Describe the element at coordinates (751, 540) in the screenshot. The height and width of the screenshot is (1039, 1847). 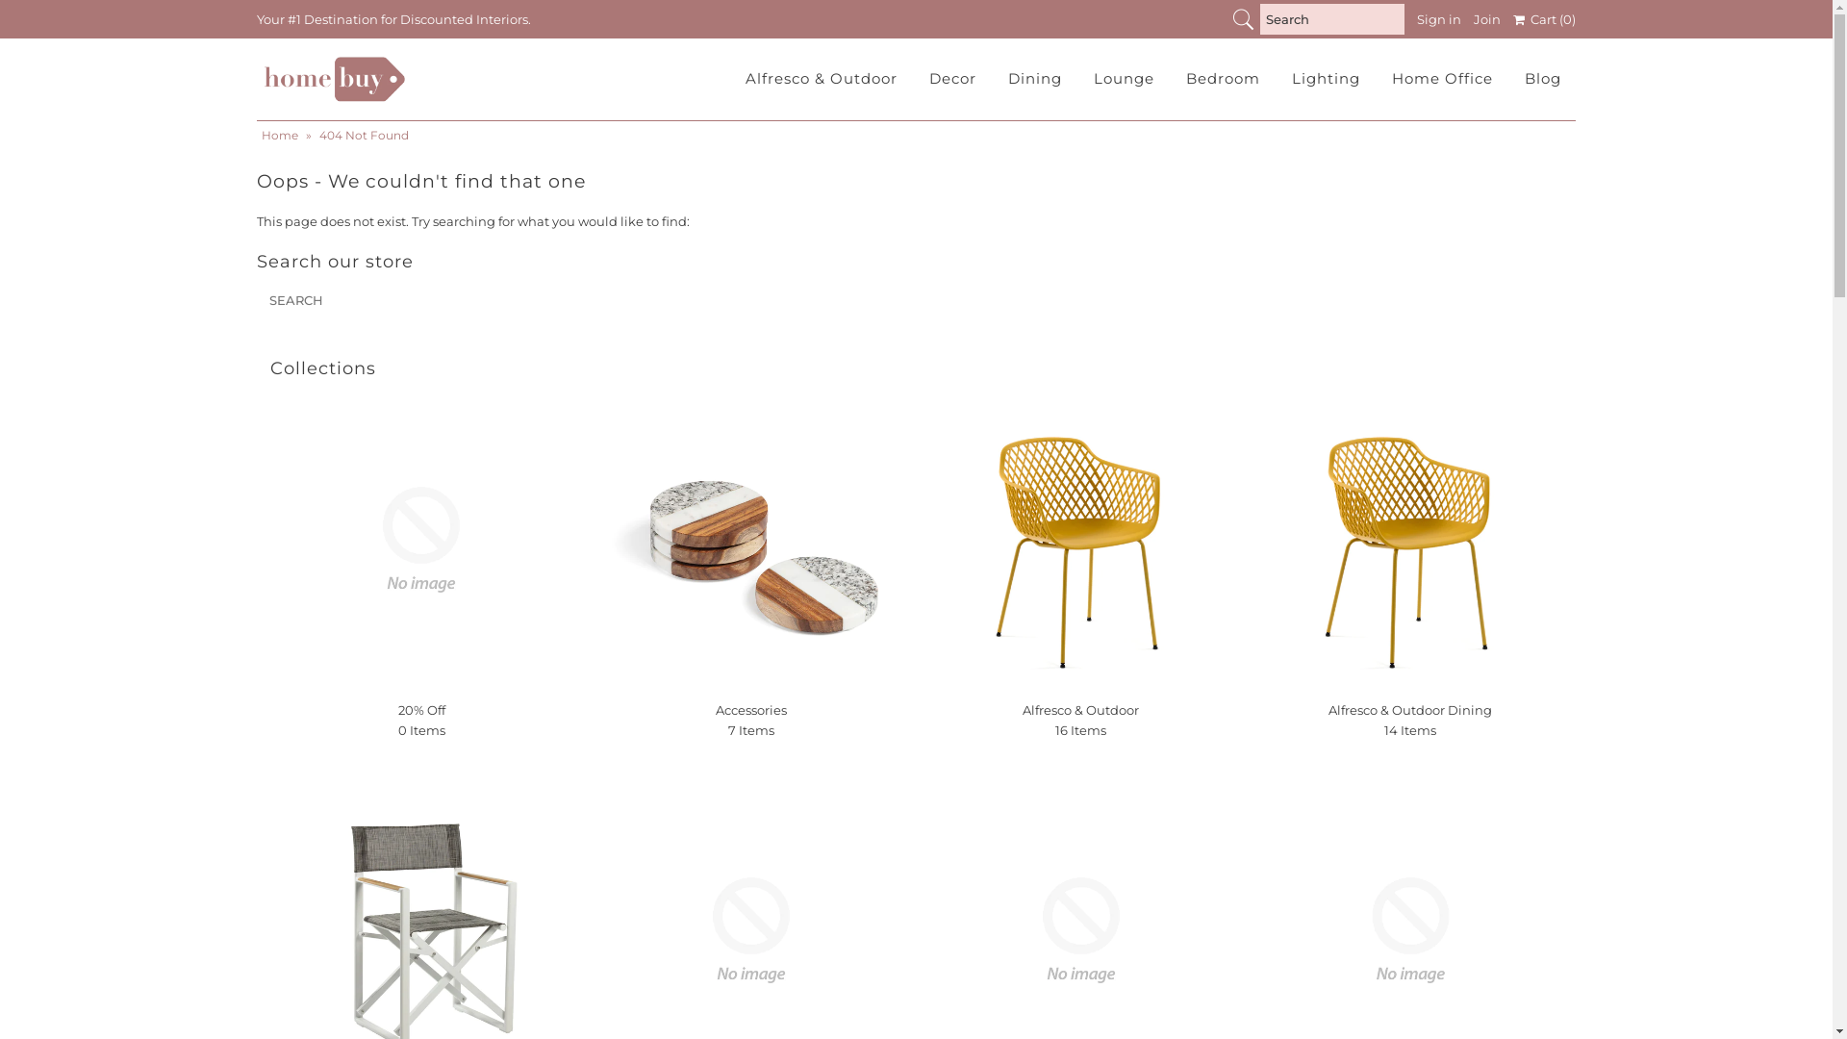
I see `Accessories` at that location.